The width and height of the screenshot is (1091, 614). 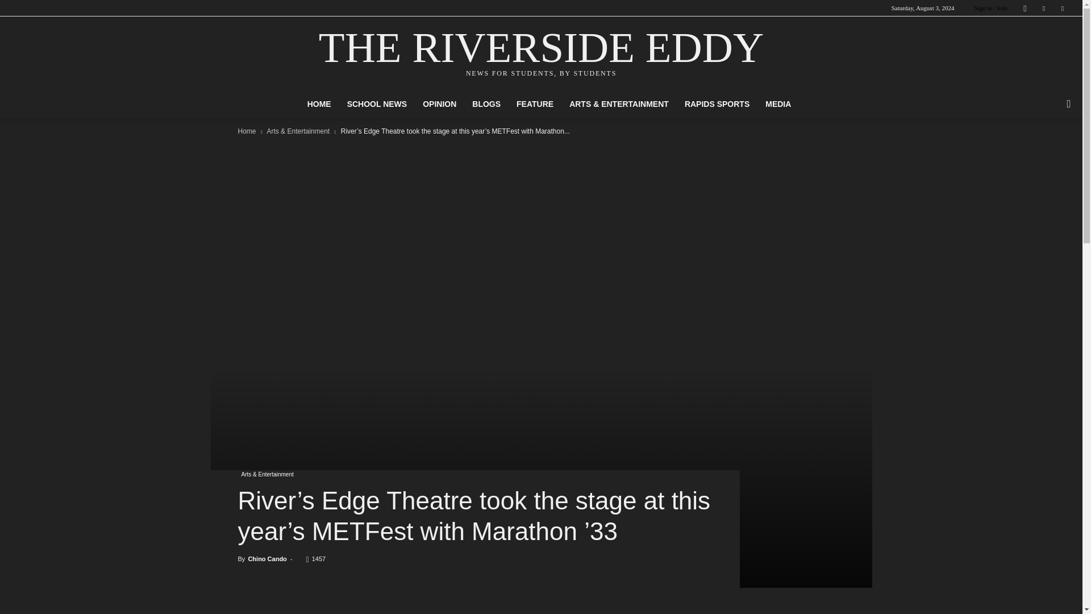 I want to click on Twitter, so click(x=1044, y=8).